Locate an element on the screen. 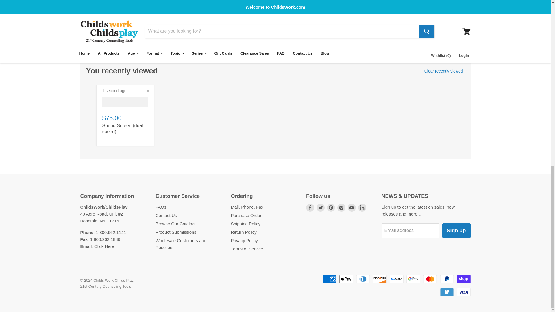 The image size is (555, 312). Youtube is located at coordinates (351, 207).